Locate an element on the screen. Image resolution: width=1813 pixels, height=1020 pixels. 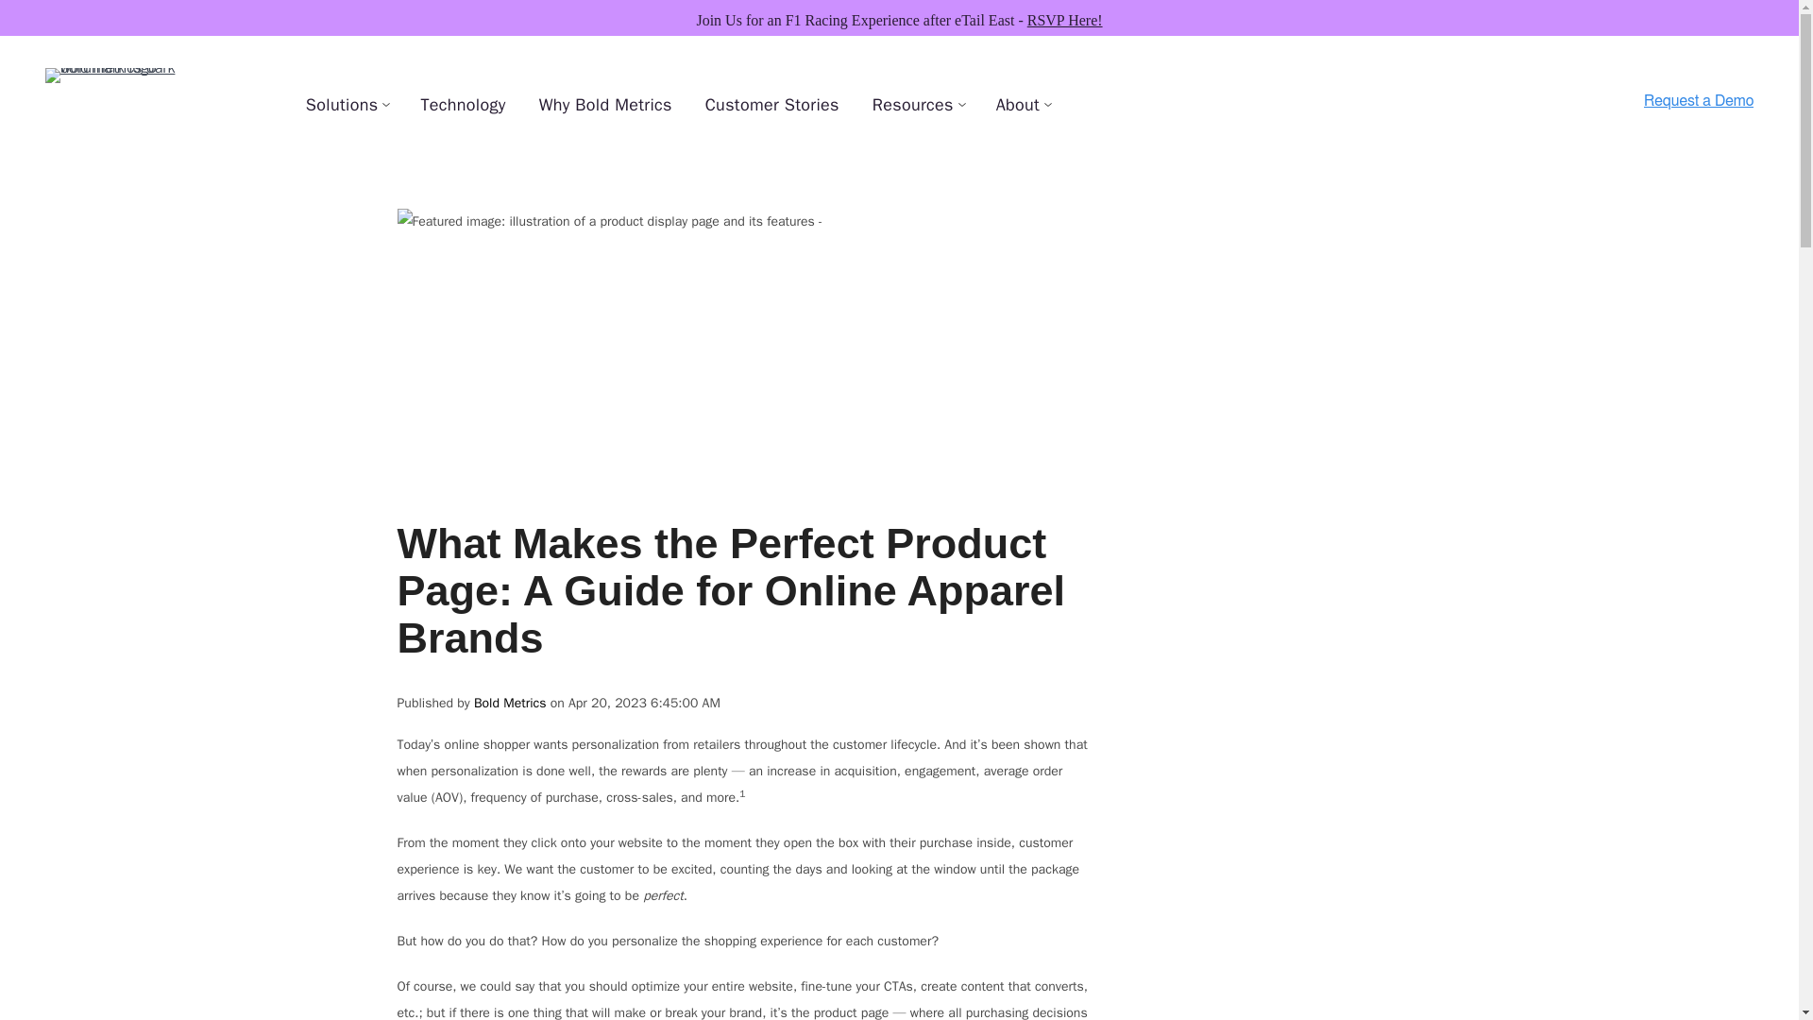
Bold Metrics is located at coordinates (512, 703).